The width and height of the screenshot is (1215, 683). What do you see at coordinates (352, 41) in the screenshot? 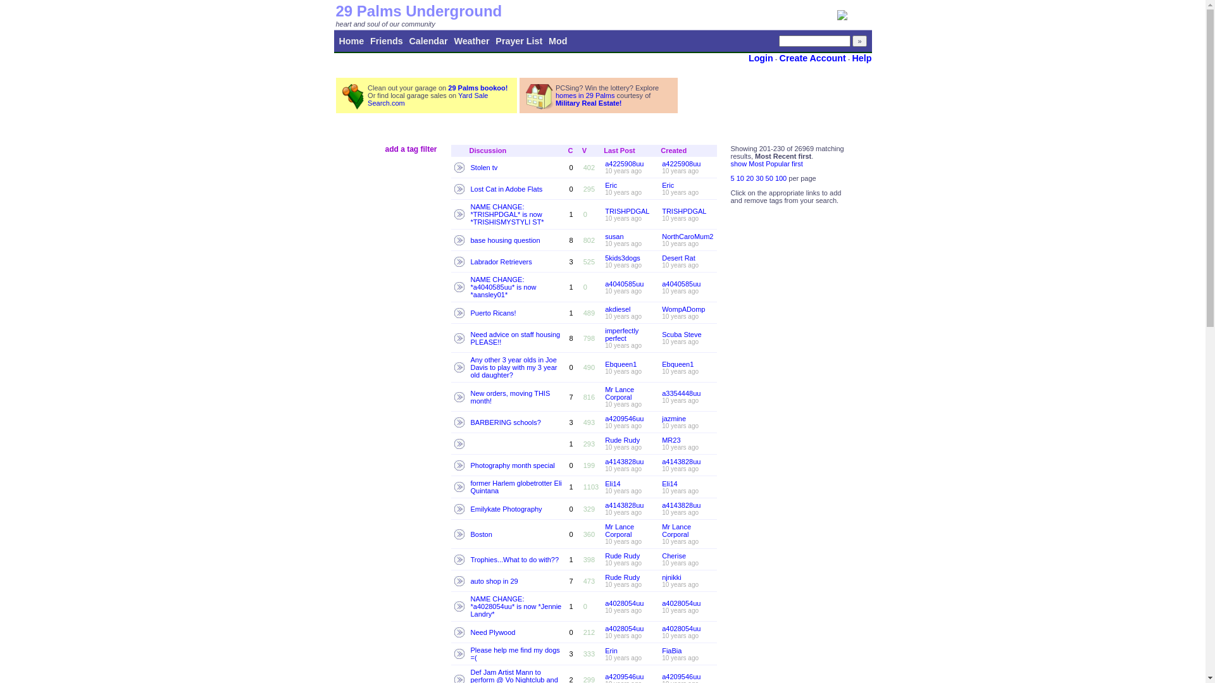
I see `Home` at bounding box center [352, 41].